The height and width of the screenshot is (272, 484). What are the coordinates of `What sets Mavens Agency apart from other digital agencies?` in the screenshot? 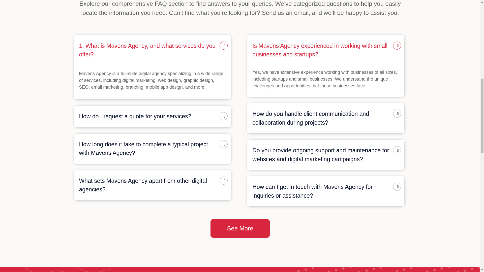 It's located at (143, 185).